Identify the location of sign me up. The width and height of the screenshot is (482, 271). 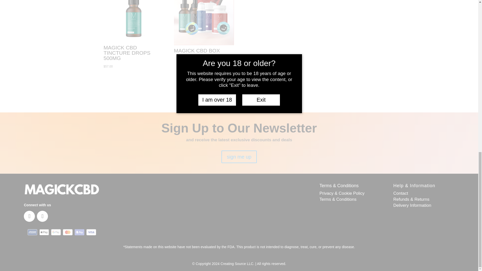
(239, 157).